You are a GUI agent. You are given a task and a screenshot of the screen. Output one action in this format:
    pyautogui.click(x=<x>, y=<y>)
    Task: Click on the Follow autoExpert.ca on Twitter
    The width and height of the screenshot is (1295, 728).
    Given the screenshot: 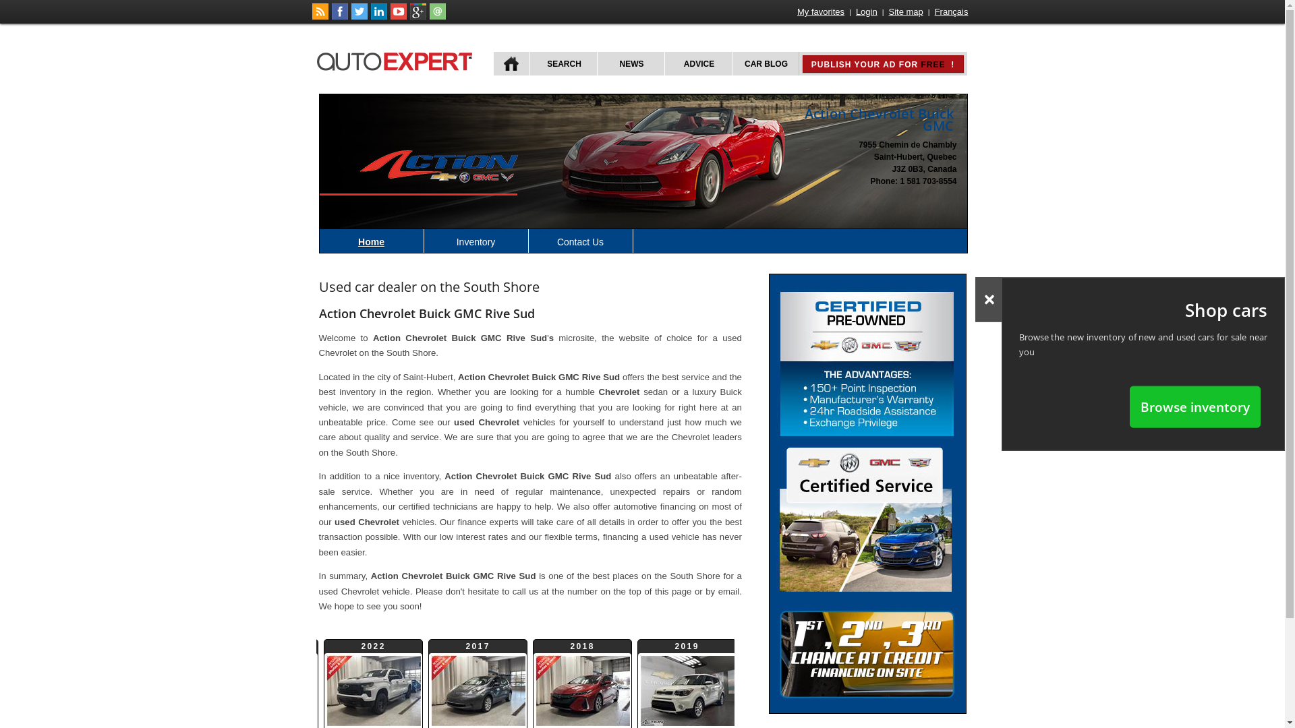 What is the action you would take?
    pyautogui.click(x=359, y=17)
    